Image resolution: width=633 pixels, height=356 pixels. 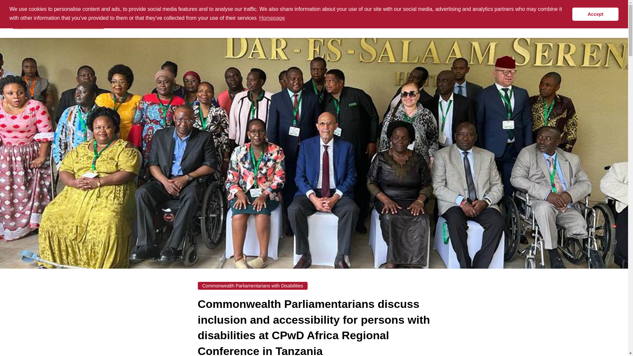 What do you see at coordinates (272, 18) in the screenshot?
I see `Homepage` at bounding box center [272, 18].